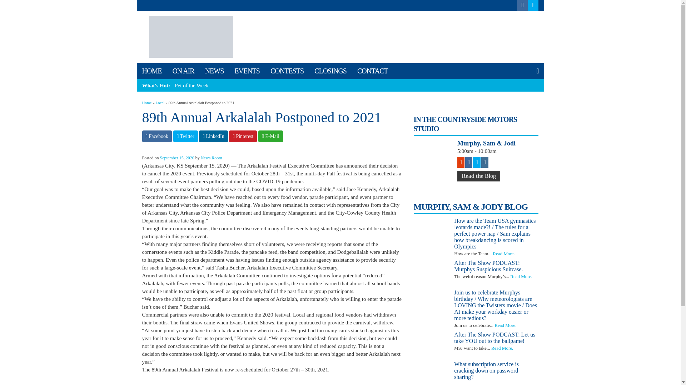  Describe the element at coordinates (330, 71) in the screenshot. I see `CLOSINGS` at that location.